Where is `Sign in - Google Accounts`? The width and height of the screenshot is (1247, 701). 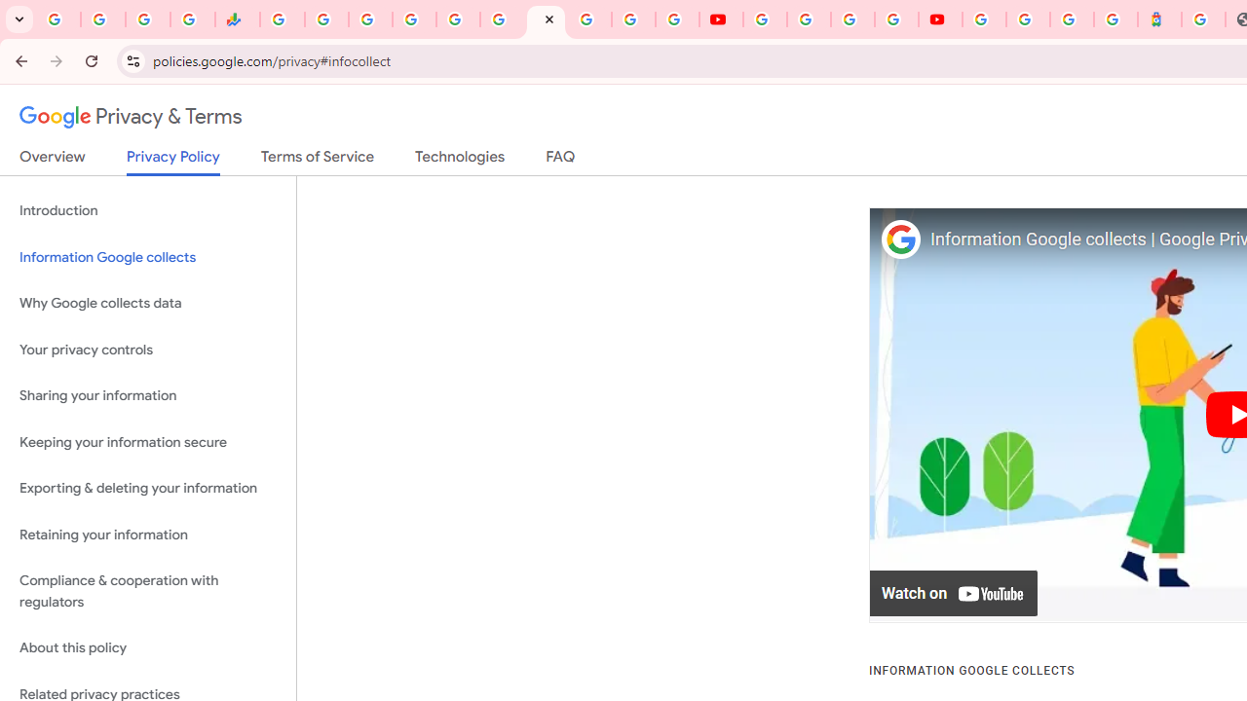 Sign in - Google Accounts is located at coordinates (1028, 19).